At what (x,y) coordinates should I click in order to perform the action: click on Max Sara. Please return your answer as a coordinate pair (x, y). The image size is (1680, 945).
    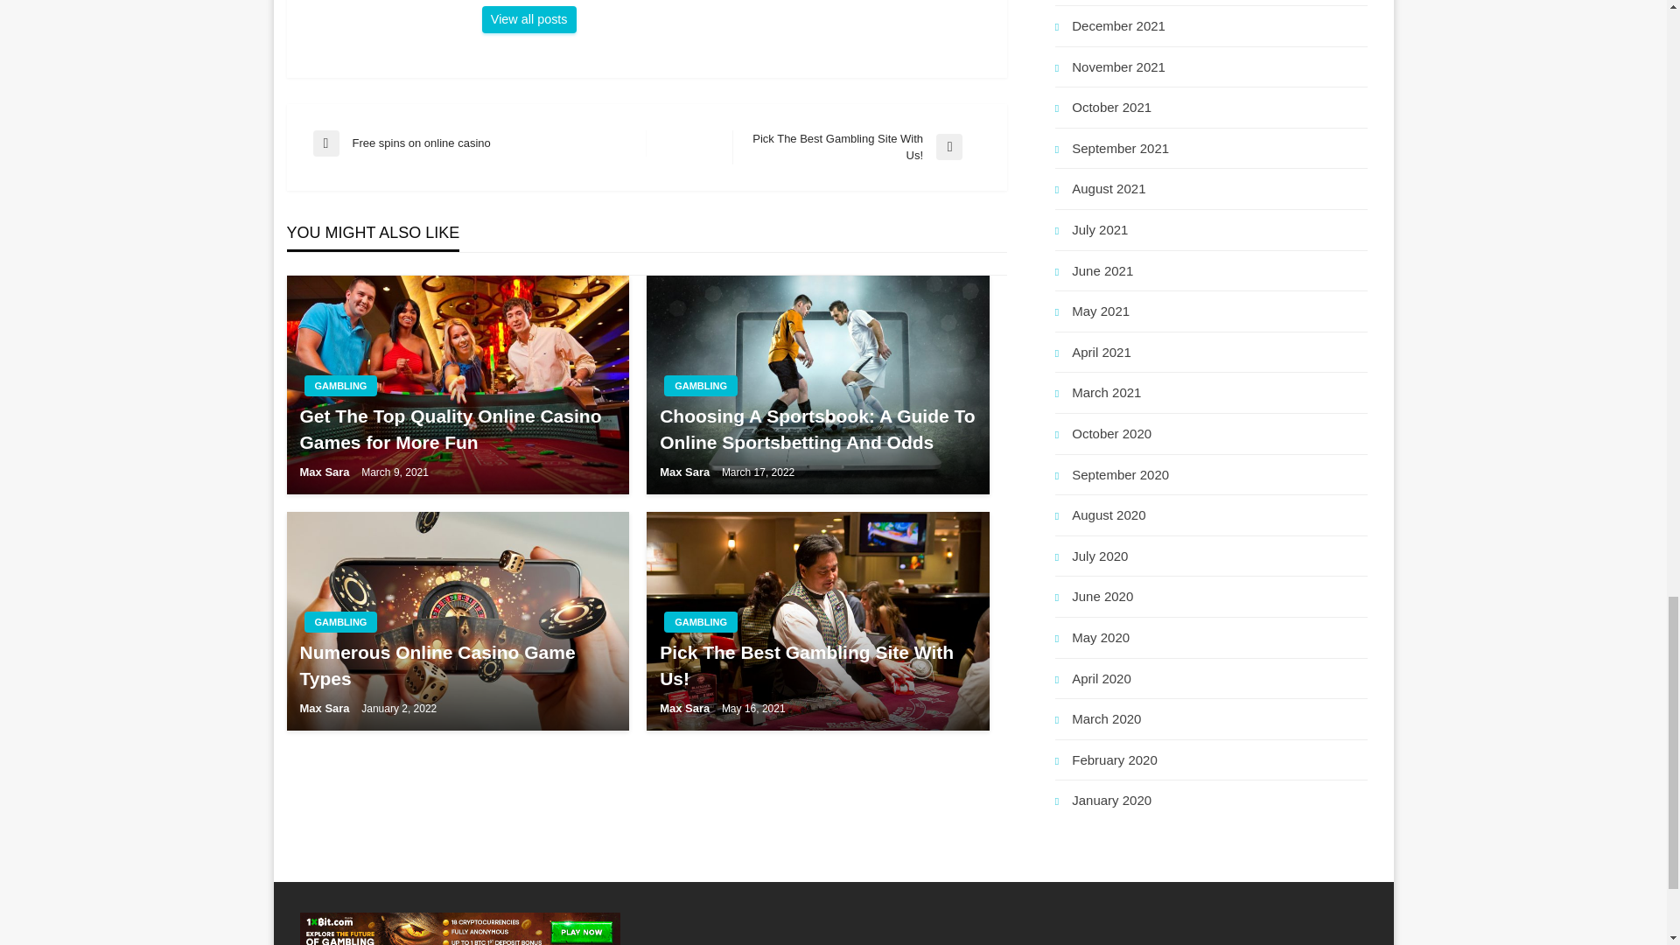
    Looking at the image, I should click on (325, 472).